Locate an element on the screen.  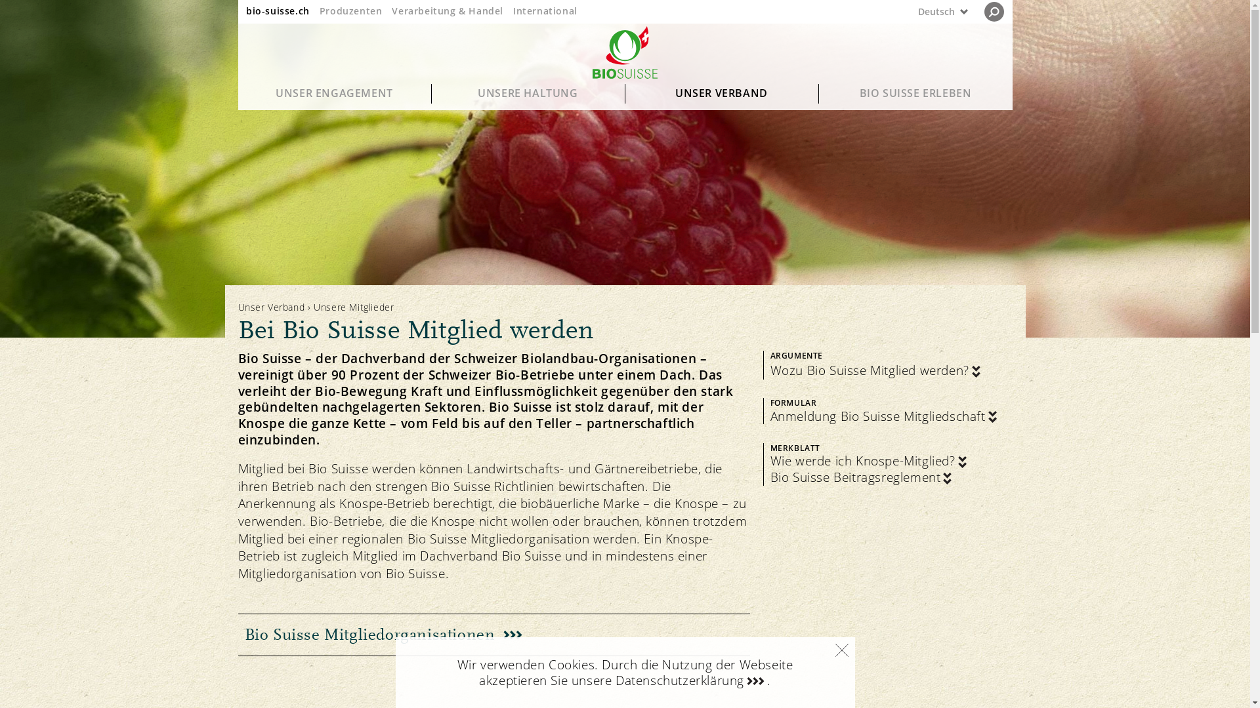
UNSER VERBAND is located at coordinates (722, 94).